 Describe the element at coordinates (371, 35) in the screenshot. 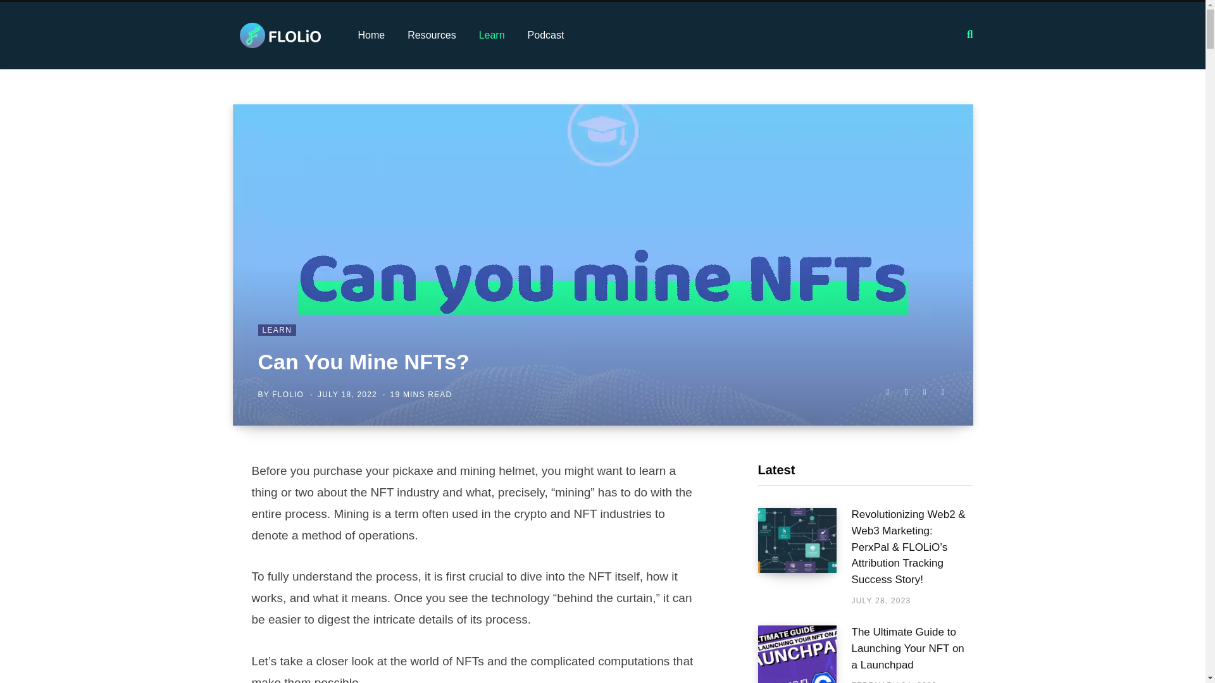

I see `Home` at that location.